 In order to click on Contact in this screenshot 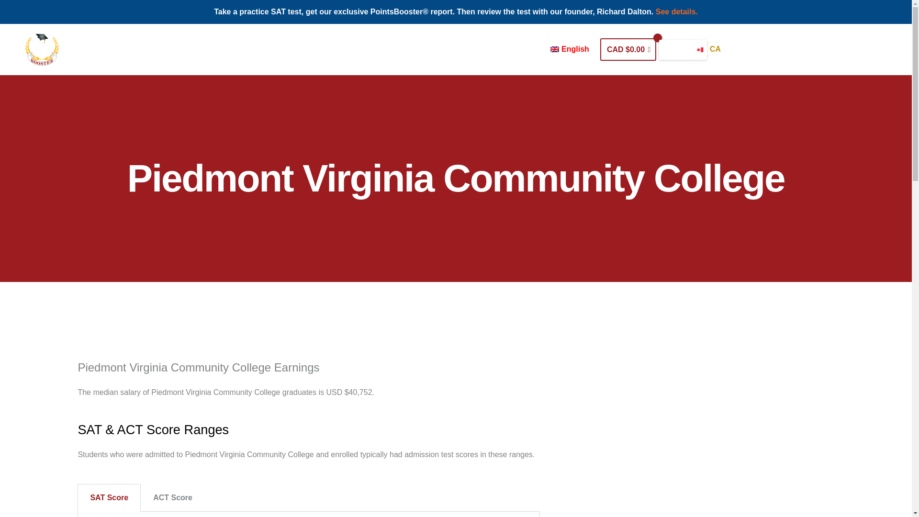, I will do `click(527, 49)`.